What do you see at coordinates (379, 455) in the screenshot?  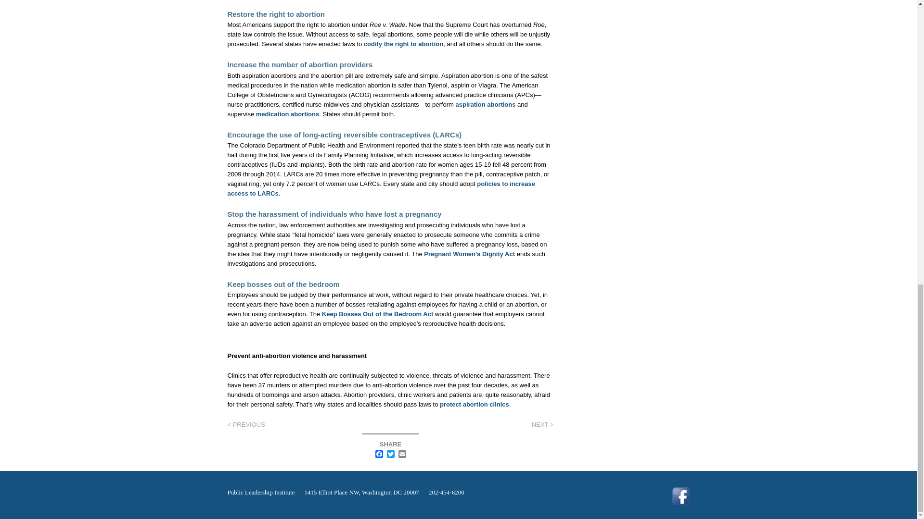 I see `Facebook` at bounding box center [379, 455].